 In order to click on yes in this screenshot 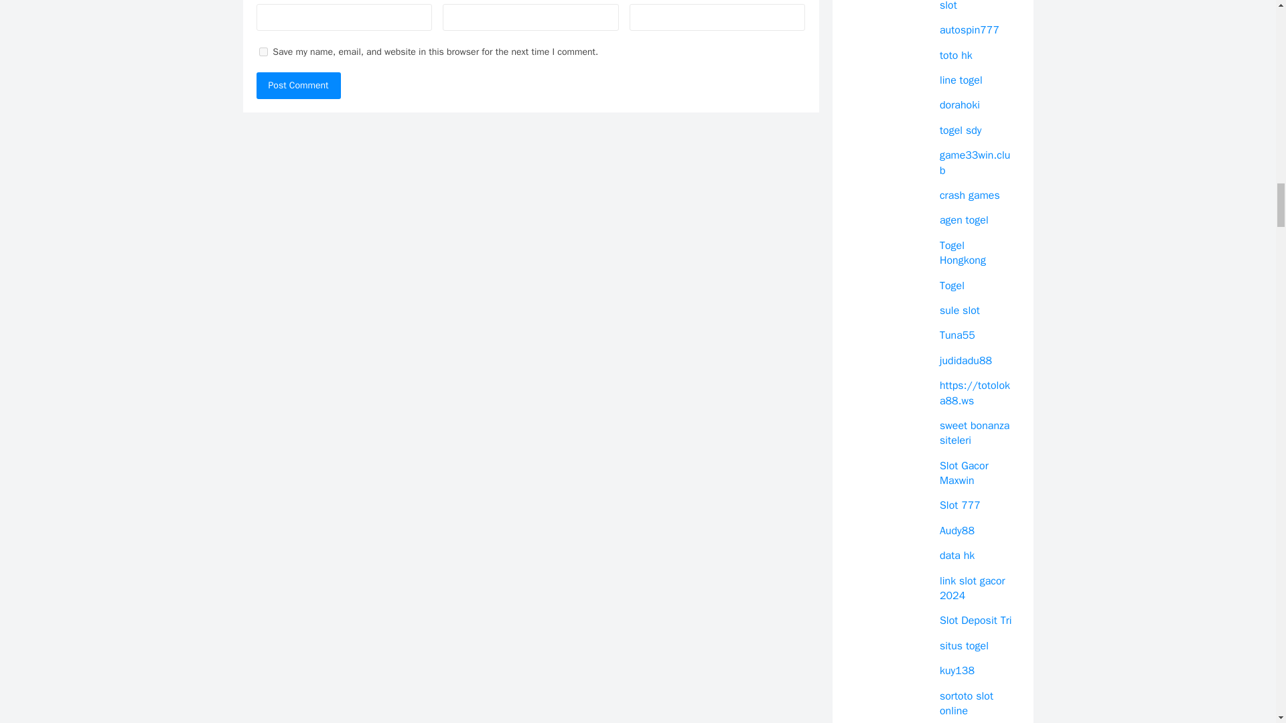, I will do `click(263, 52)`.